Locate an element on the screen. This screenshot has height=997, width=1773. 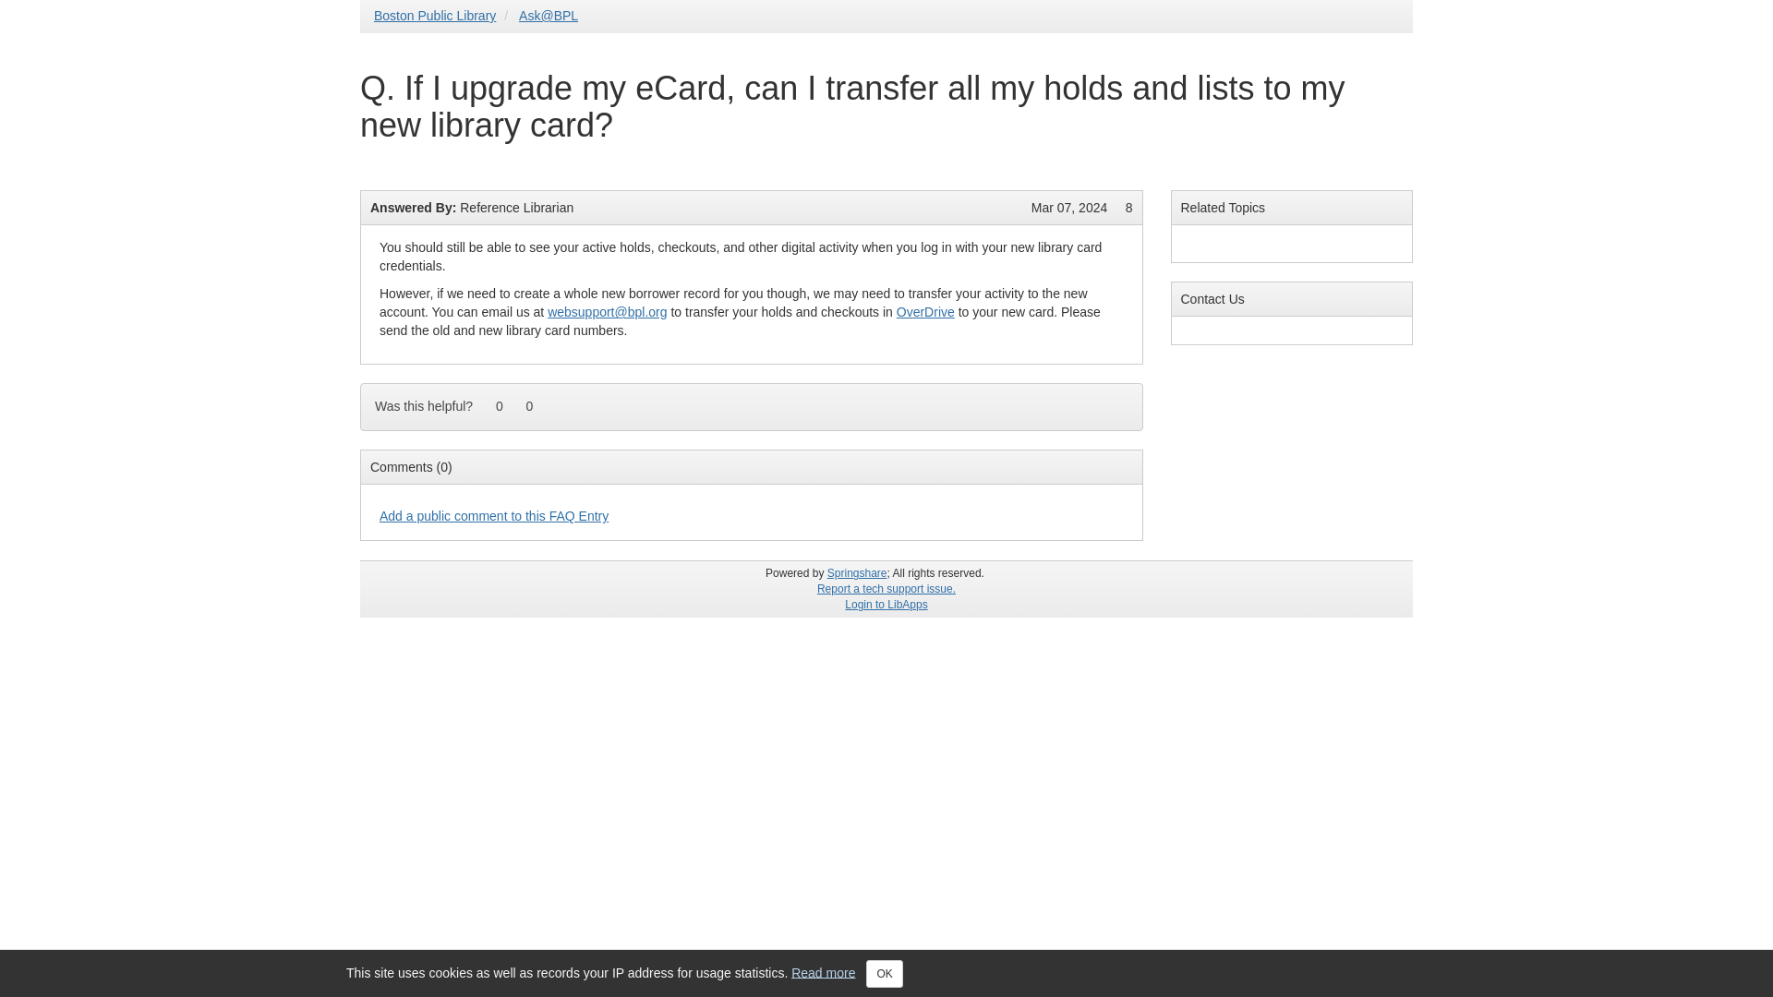
Report a tech support issue. is located at coordinates (886, 588).